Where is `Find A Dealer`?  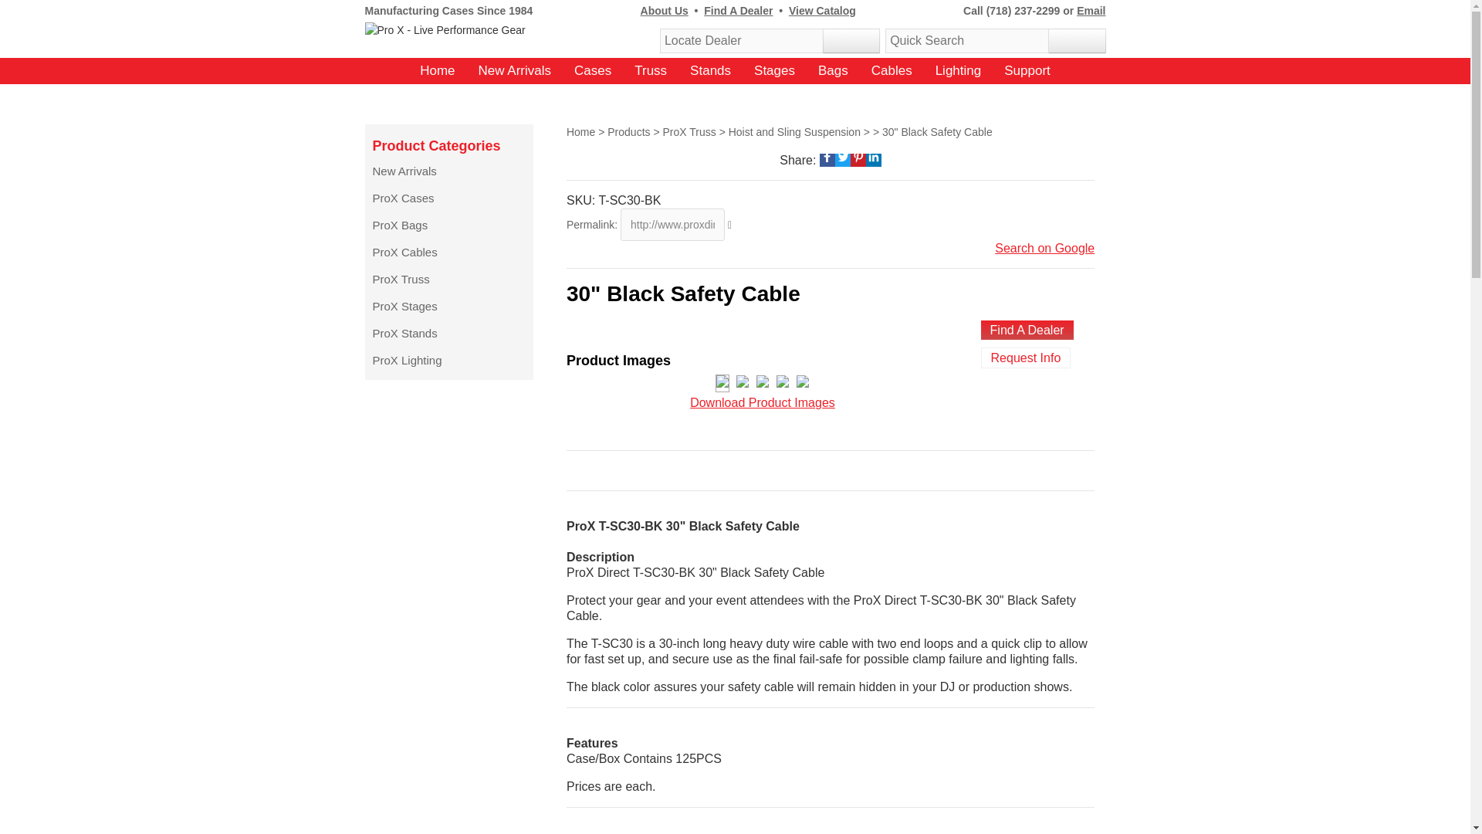
Find A Dealer is located at coordinates (738, 11).